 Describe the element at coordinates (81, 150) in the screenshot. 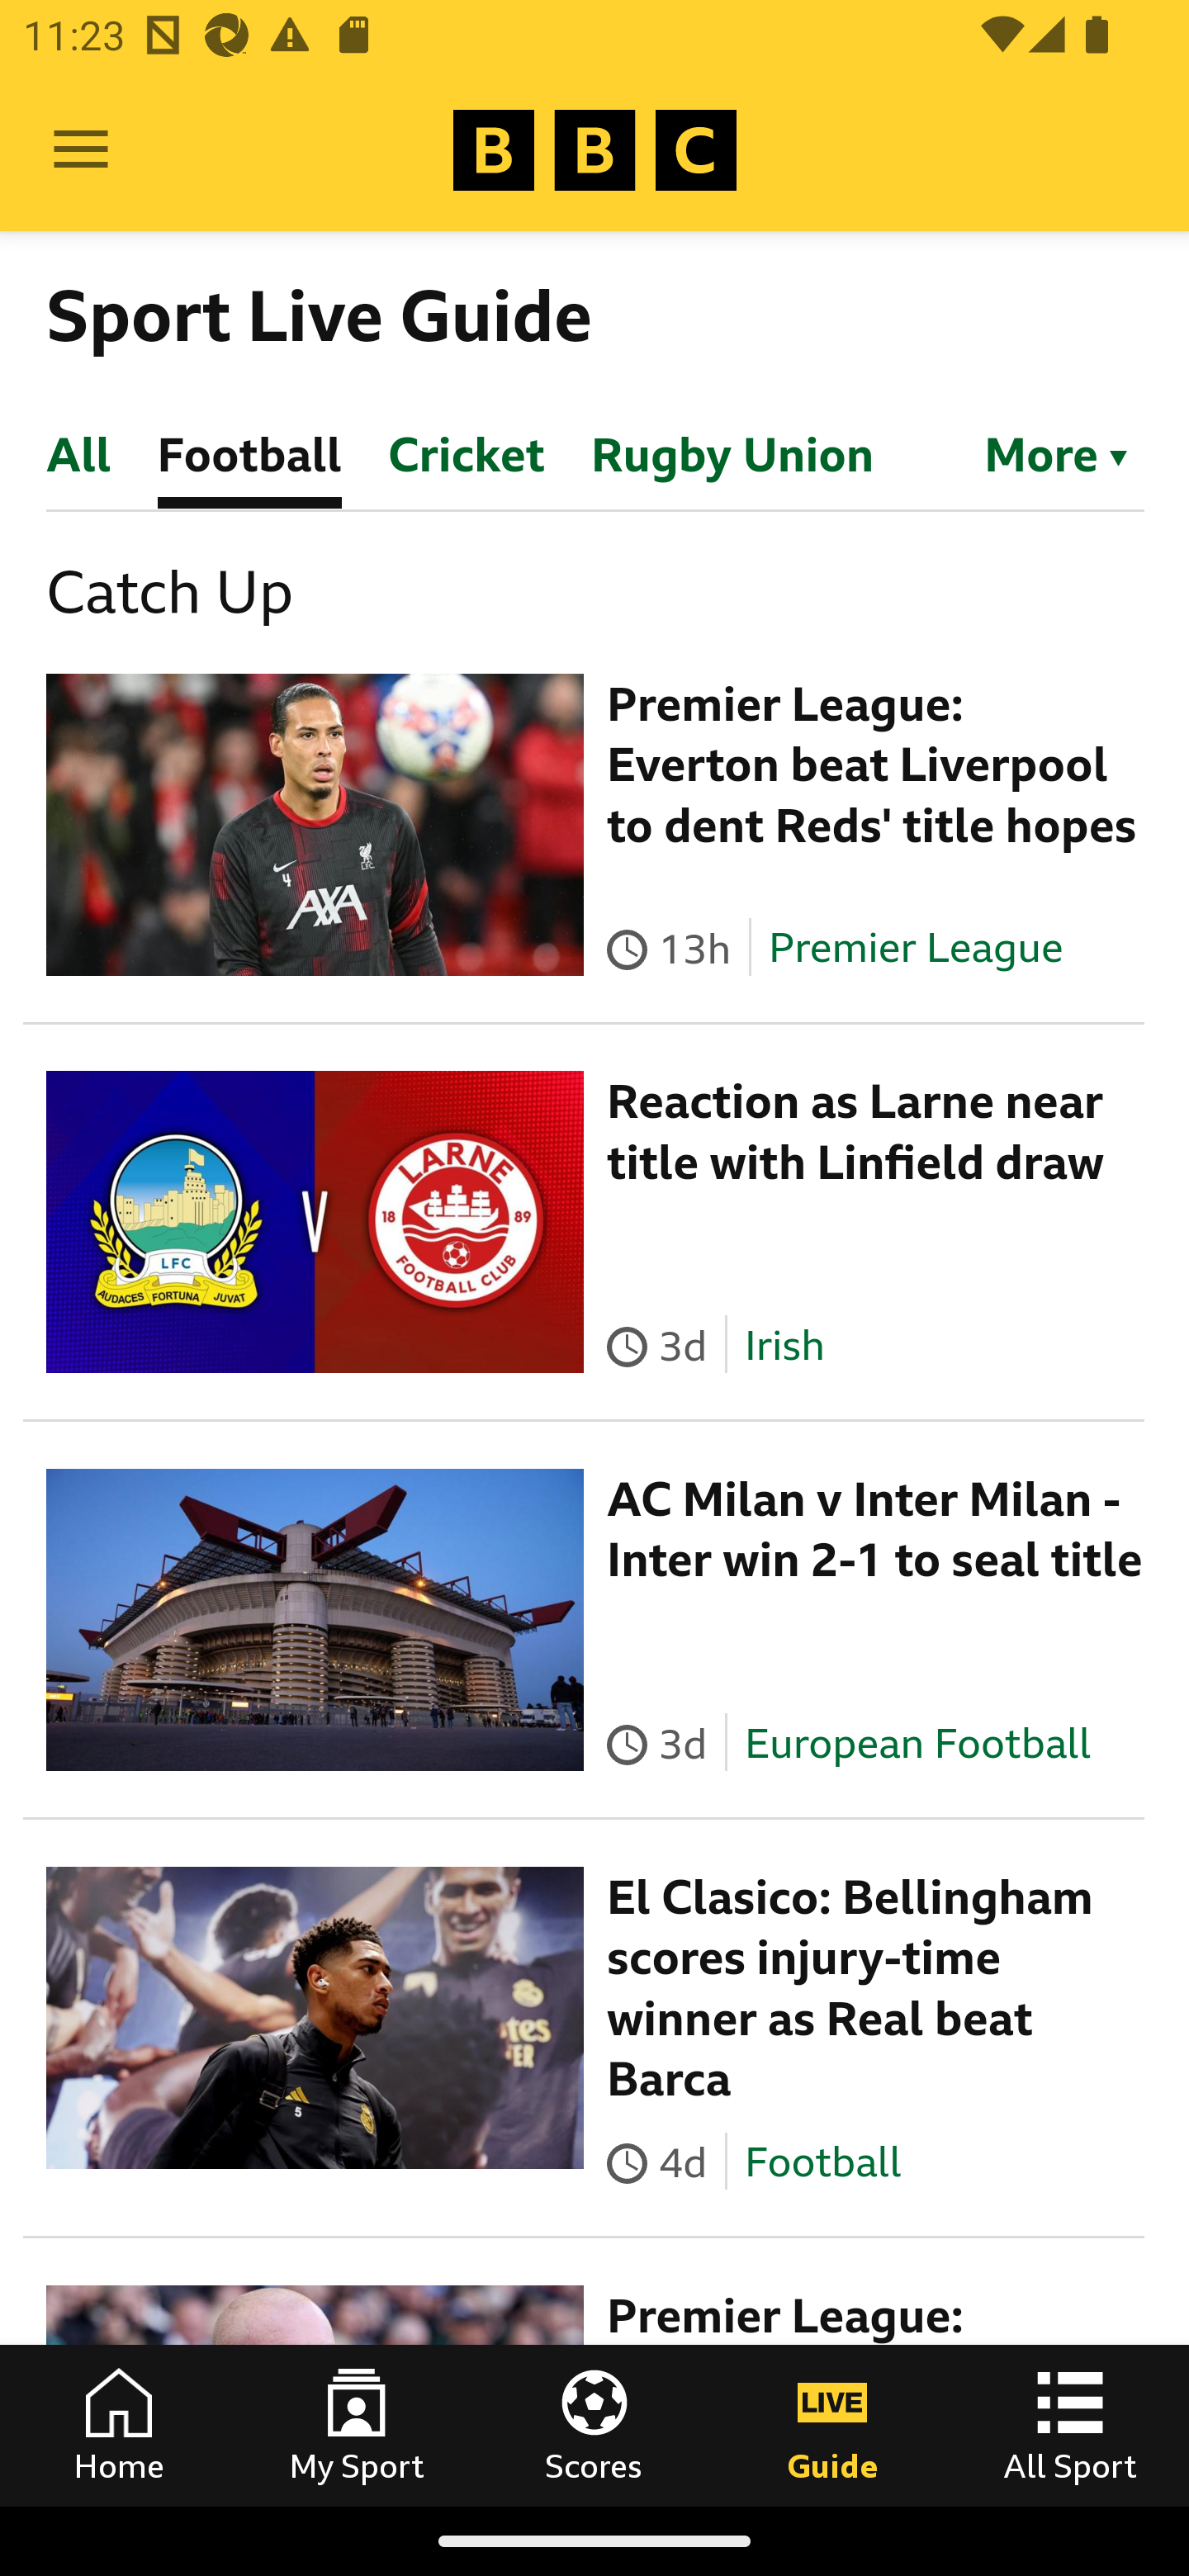

I see `Open Menu` at that location.